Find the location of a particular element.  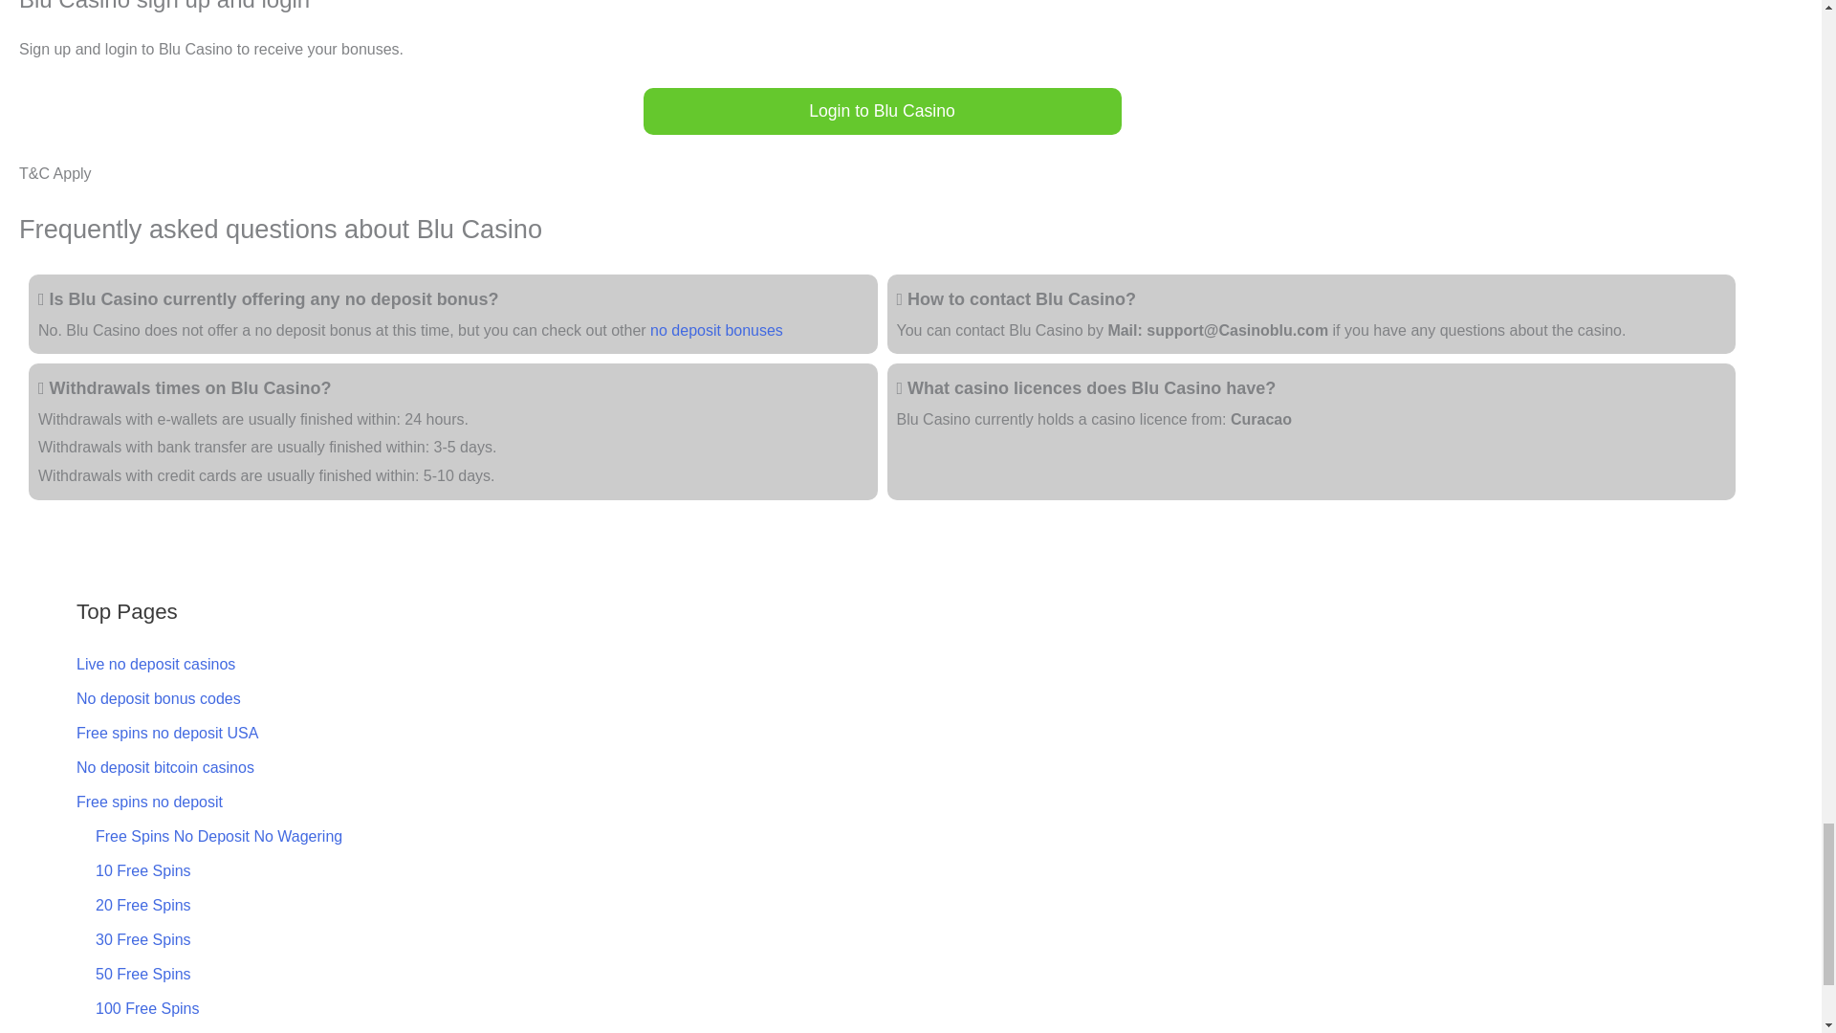

Free spins no deposit USA is located at coordinates (167, 733).